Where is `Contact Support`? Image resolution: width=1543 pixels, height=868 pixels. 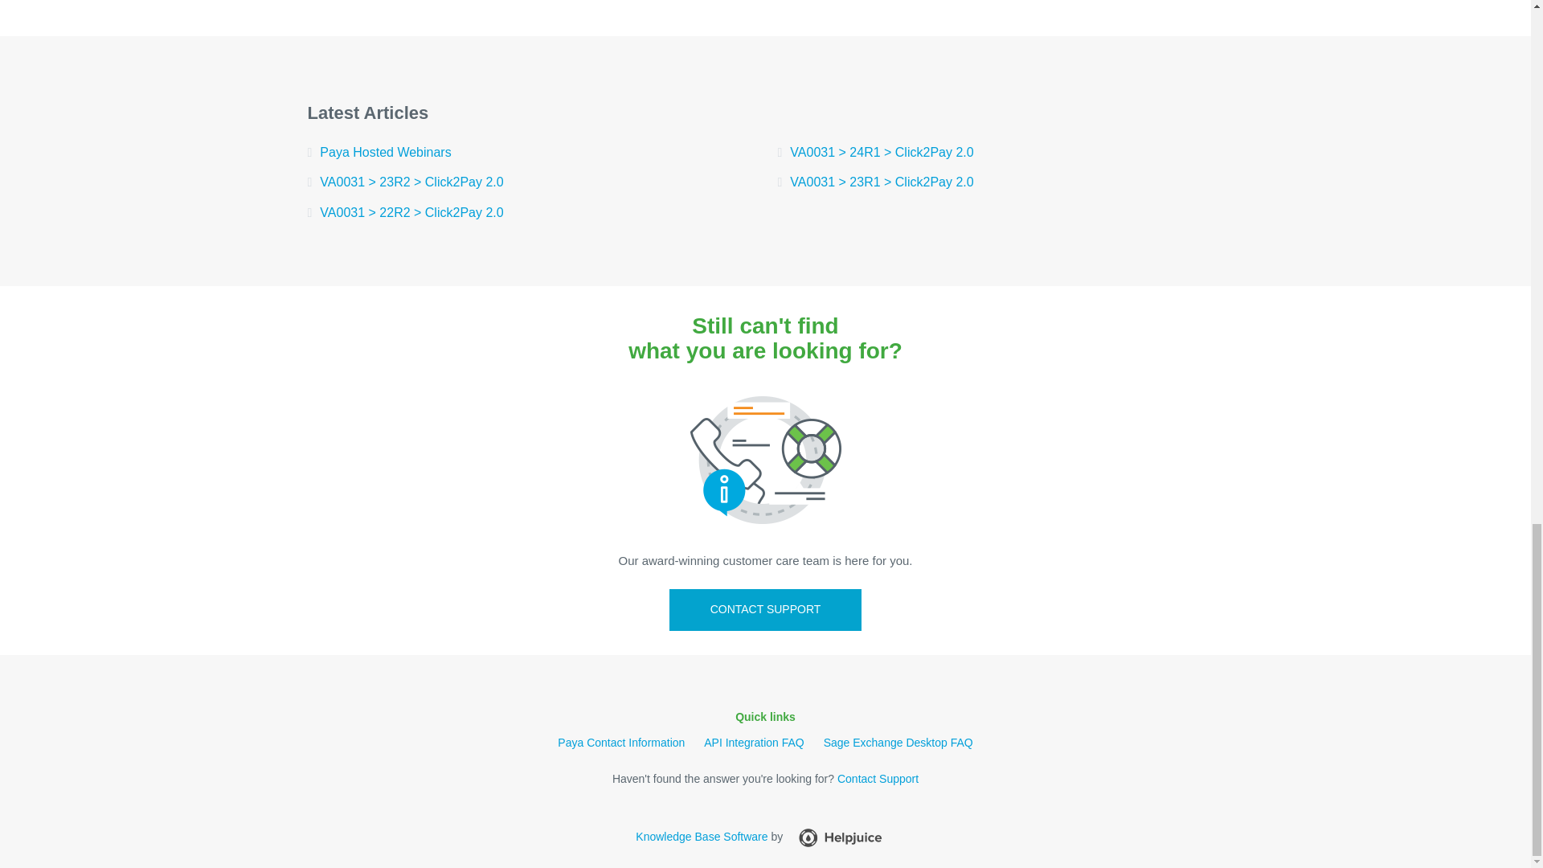
Contact Support is located at coordinates (878, 779).